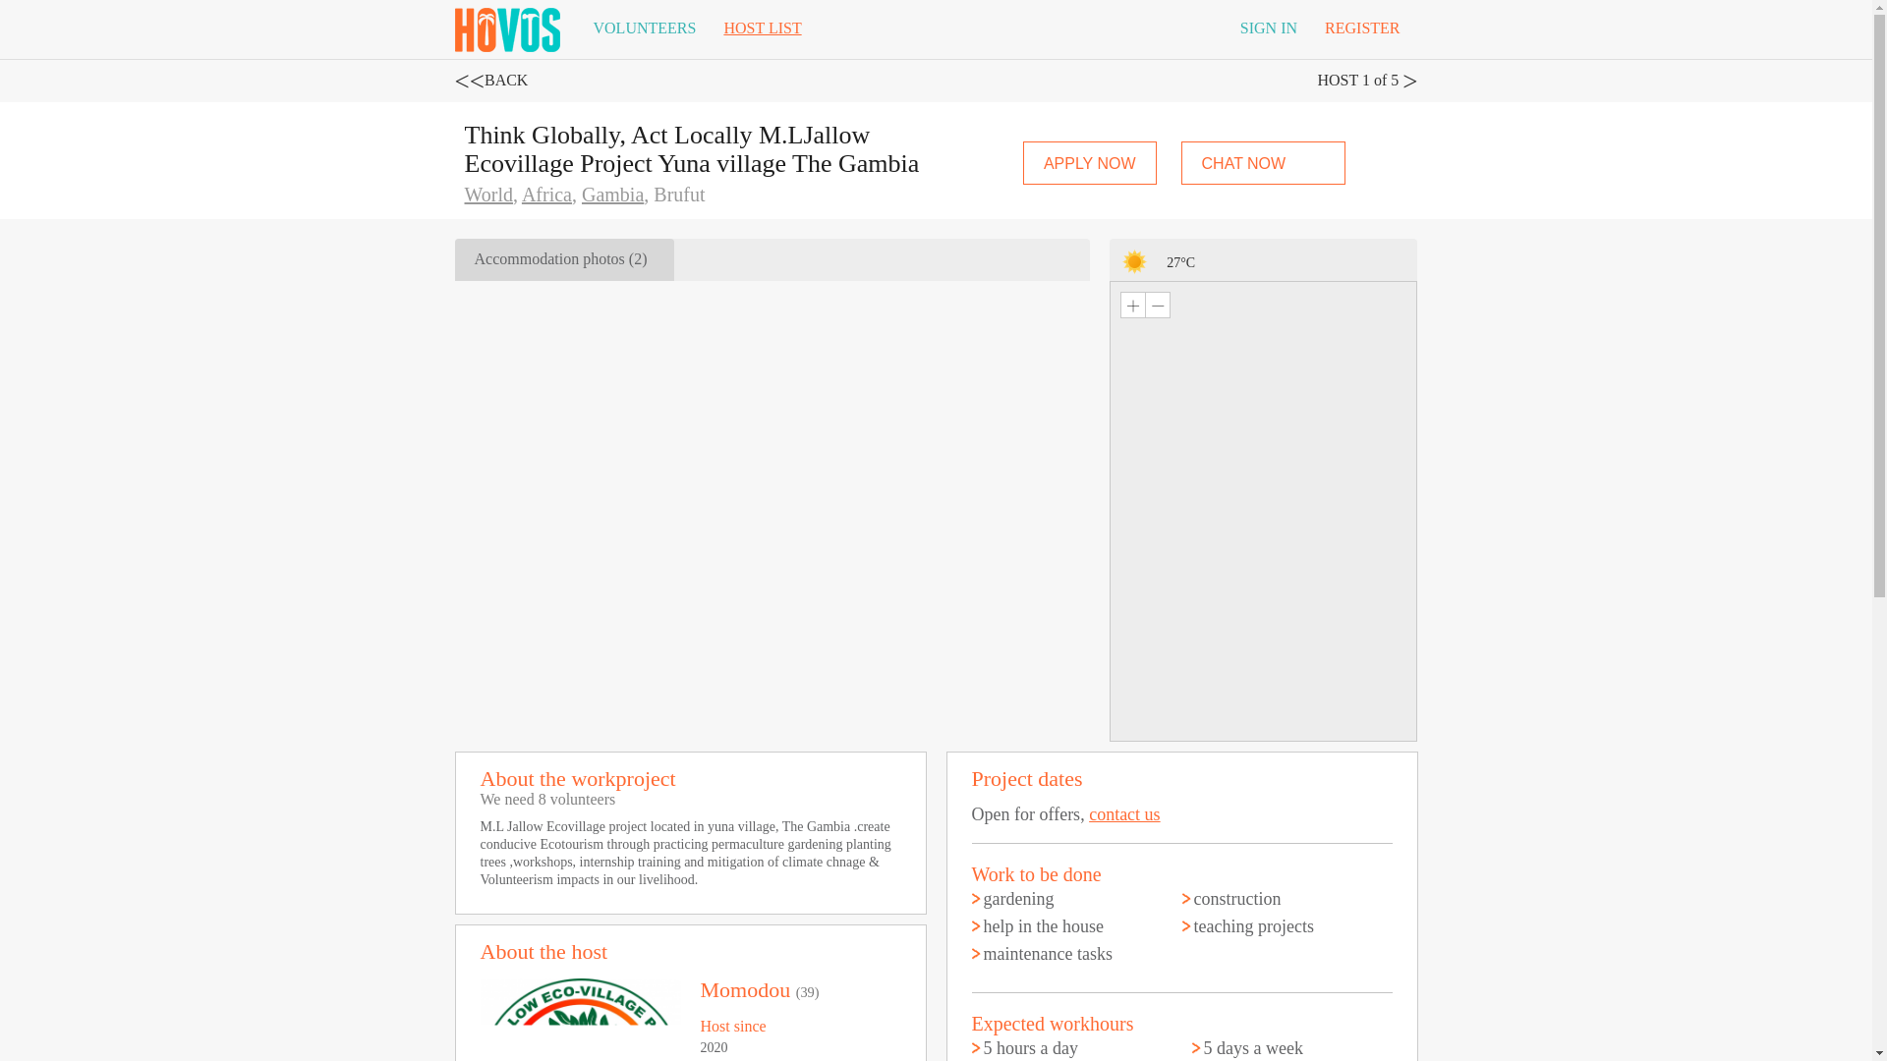 The image size is (1887, 1061). I want to click on APPLY NOW, so click(1089, 162).